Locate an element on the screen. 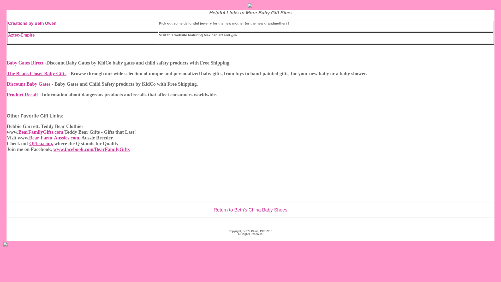  Discount Baby Gates is located at coordinates (29, 84).